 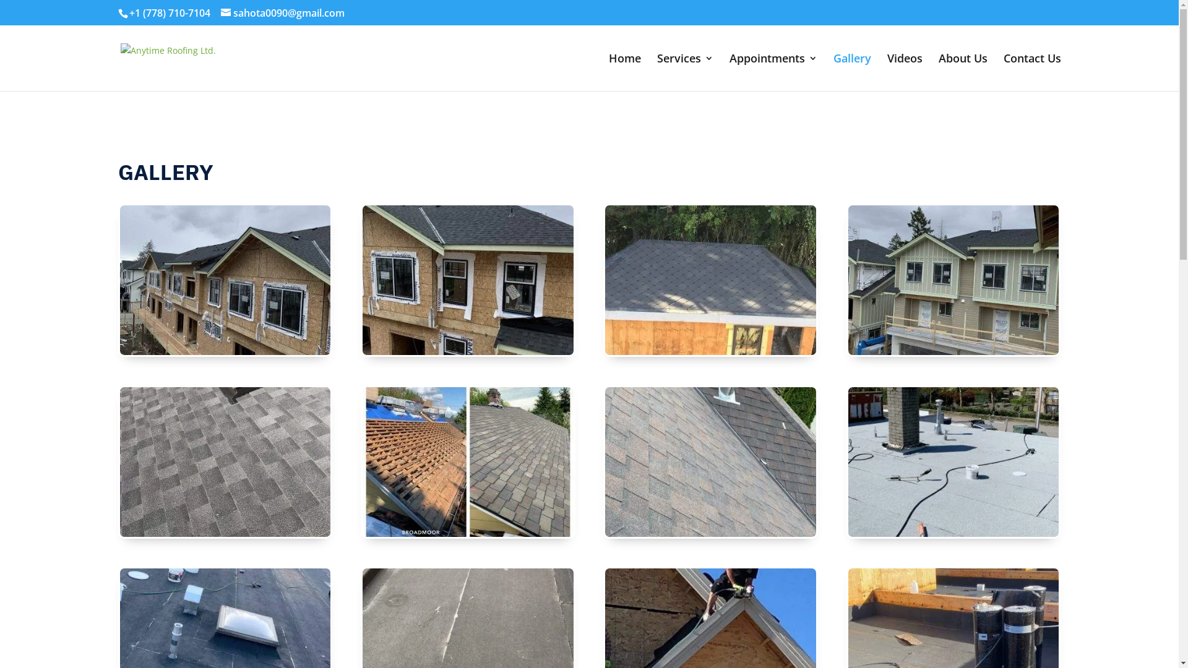 I want to click on any time roofing photos (9), so click(x=710, y=351).